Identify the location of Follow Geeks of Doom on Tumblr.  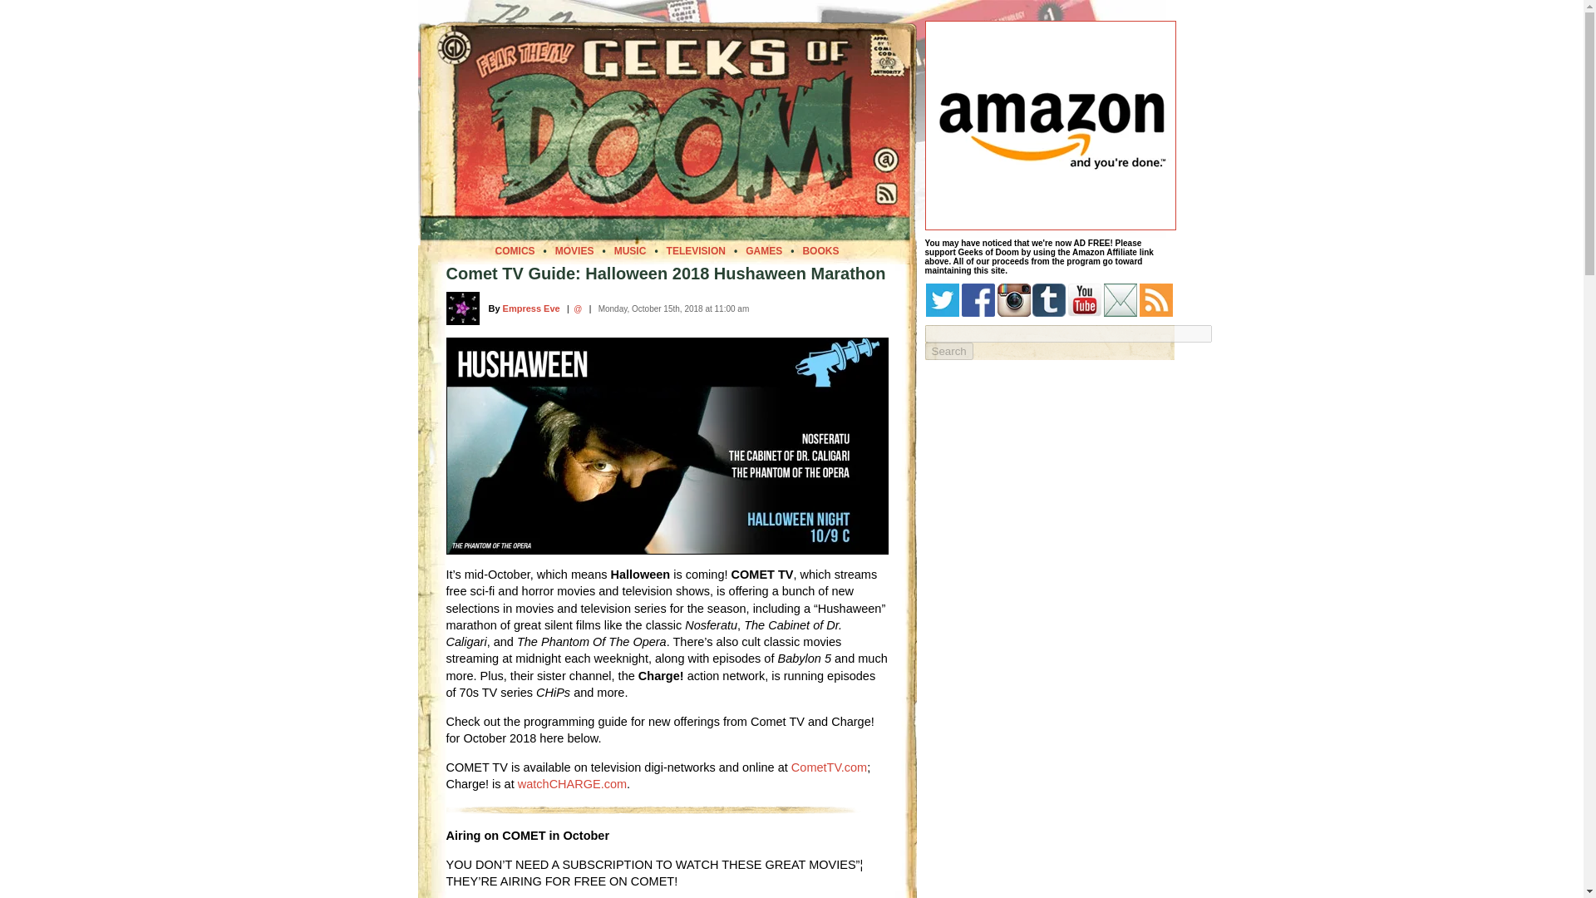
(1049, 300).